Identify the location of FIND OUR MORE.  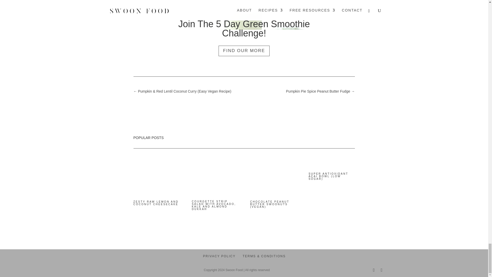
(244, 55).